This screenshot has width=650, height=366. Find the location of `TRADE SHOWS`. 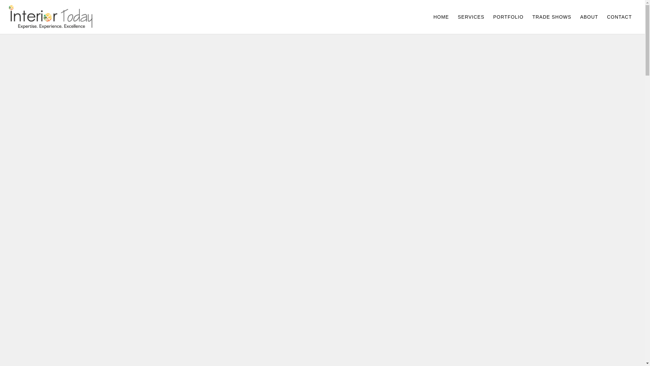

TRADE SHOWS is located at coordinates (551, 17).